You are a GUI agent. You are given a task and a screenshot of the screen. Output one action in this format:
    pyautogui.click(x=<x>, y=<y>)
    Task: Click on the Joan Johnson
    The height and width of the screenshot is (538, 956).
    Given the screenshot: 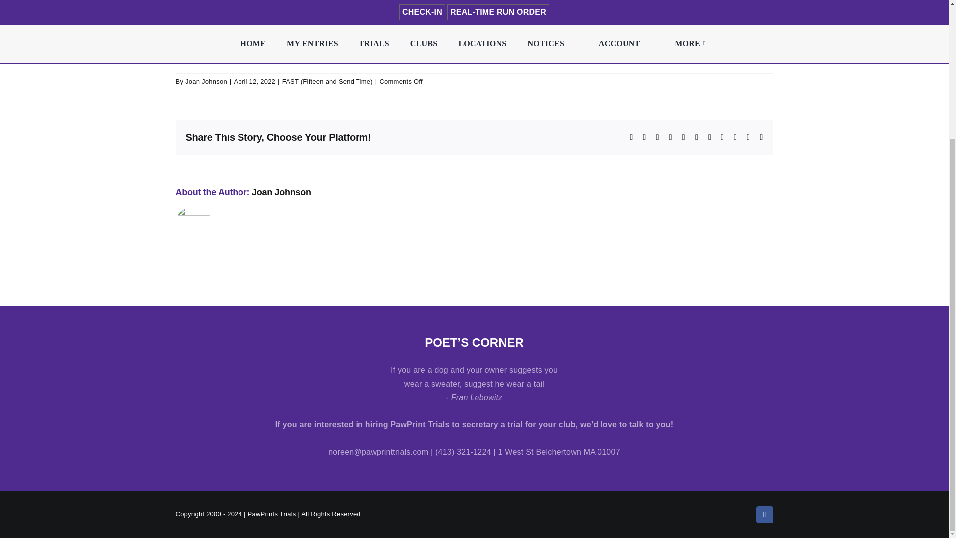 What is the action you would take?
    pyautogui.click(x=206, y=81)
    